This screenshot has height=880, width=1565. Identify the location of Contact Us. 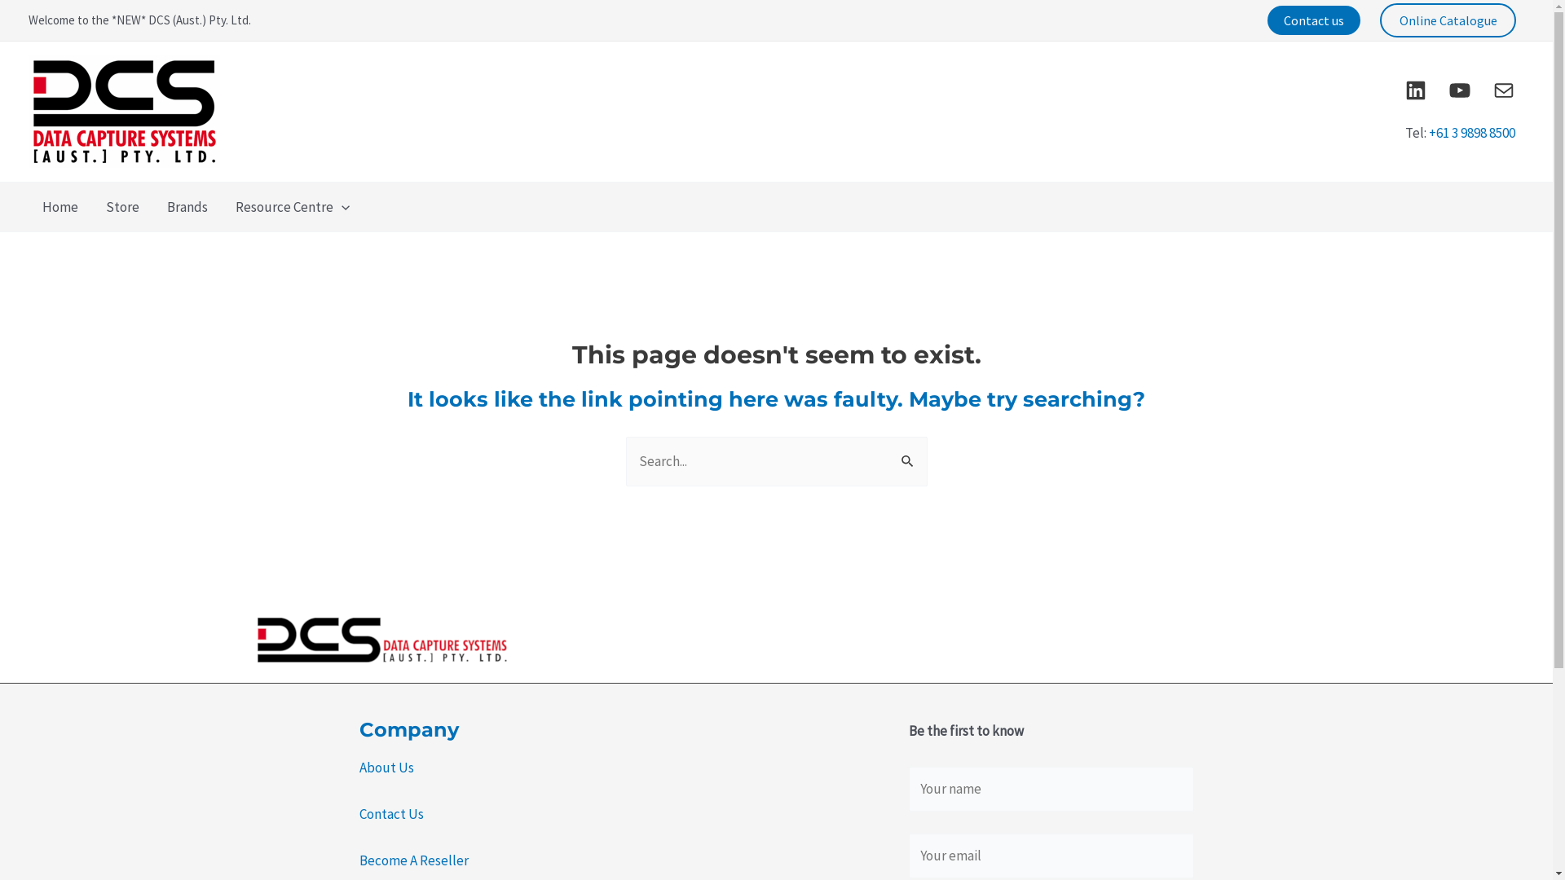
(391, 814).